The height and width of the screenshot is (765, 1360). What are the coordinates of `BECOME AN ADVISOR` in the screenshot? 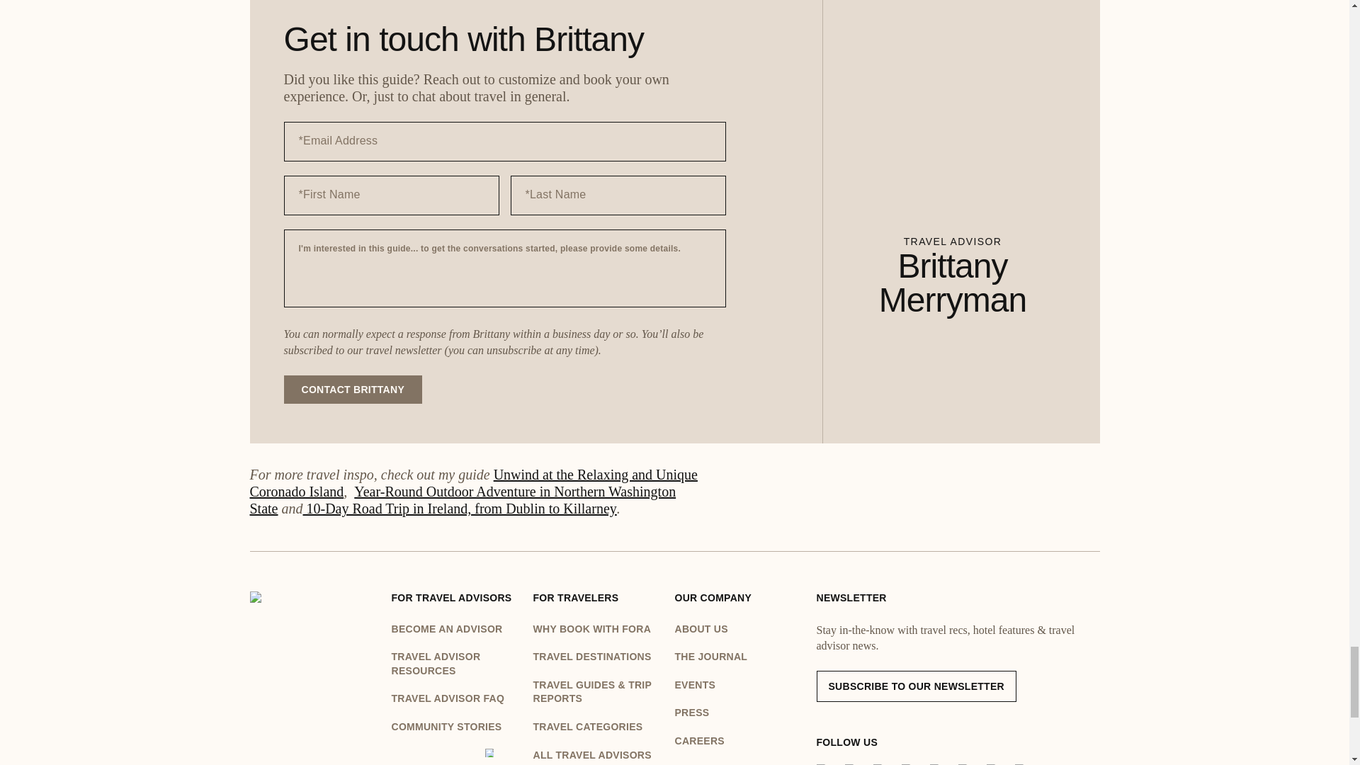 It's located at (455, 629).